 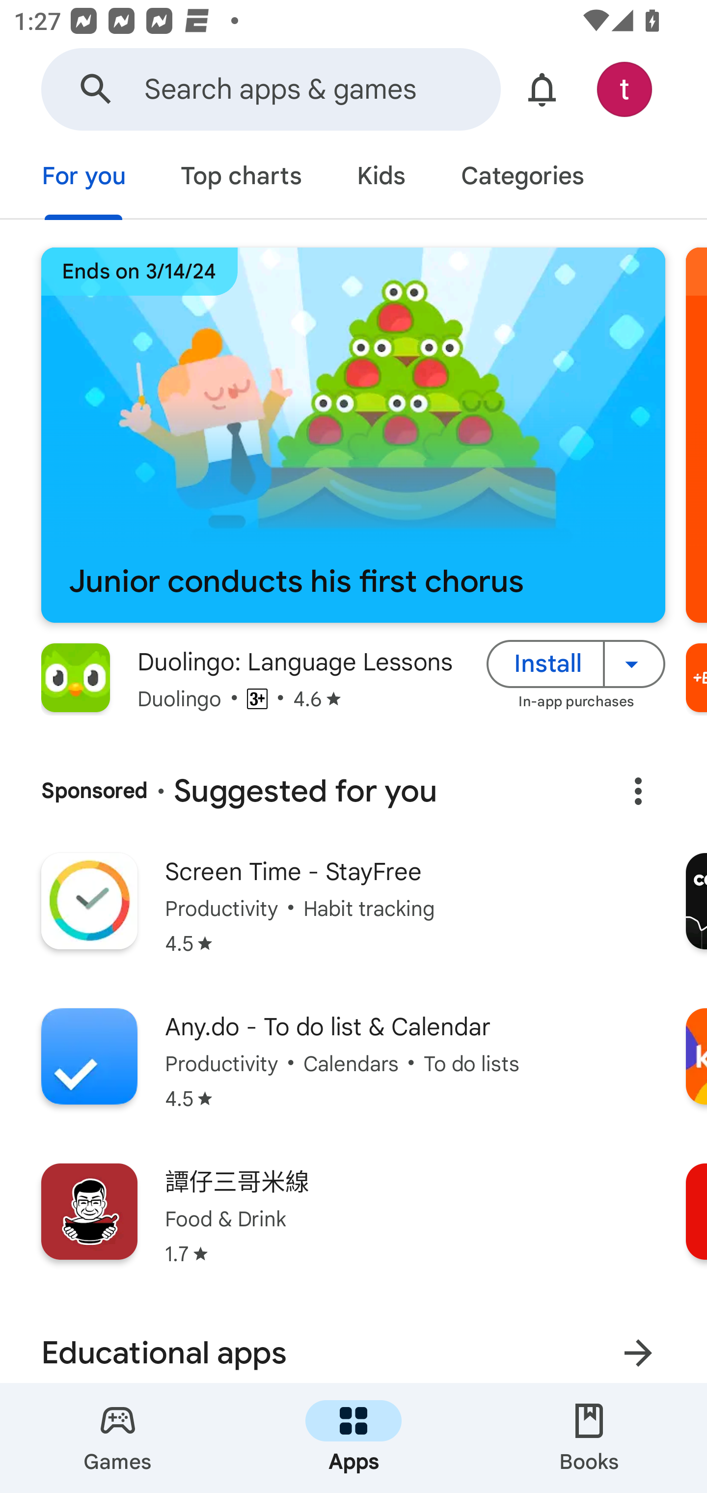 What do you see at coordinates (634, 663) in the screenshot?
I see `Install on more devices` at bounding box center [634, 663].